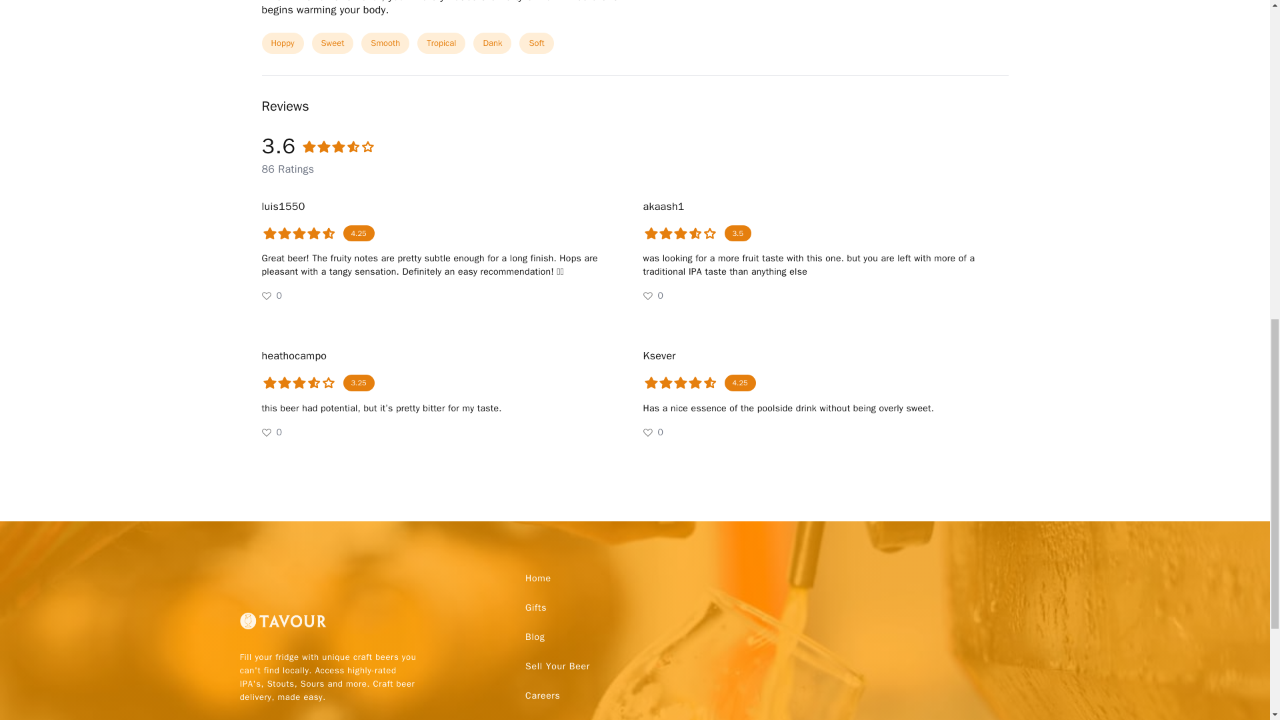 This screenshot has height=720, width=1280. What do you see at coordinates (557, 667) in the screenshot?
I see `Sell Your Beer` at bounding box center [557, 667].